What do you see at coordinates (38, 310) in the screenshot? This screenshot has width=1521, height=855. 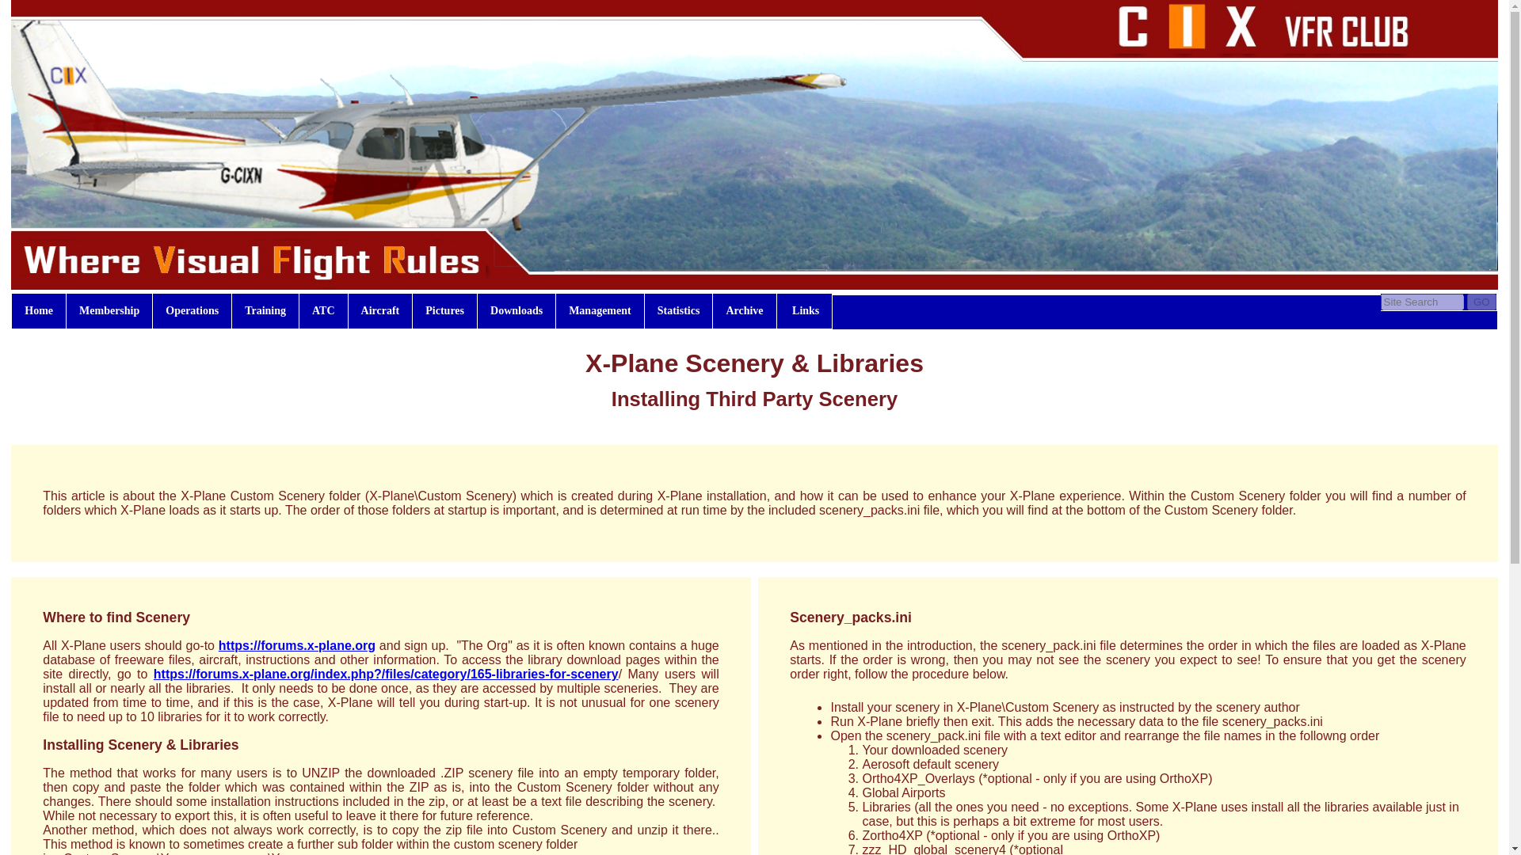 I see `Home` at bounding box center [38, 310].